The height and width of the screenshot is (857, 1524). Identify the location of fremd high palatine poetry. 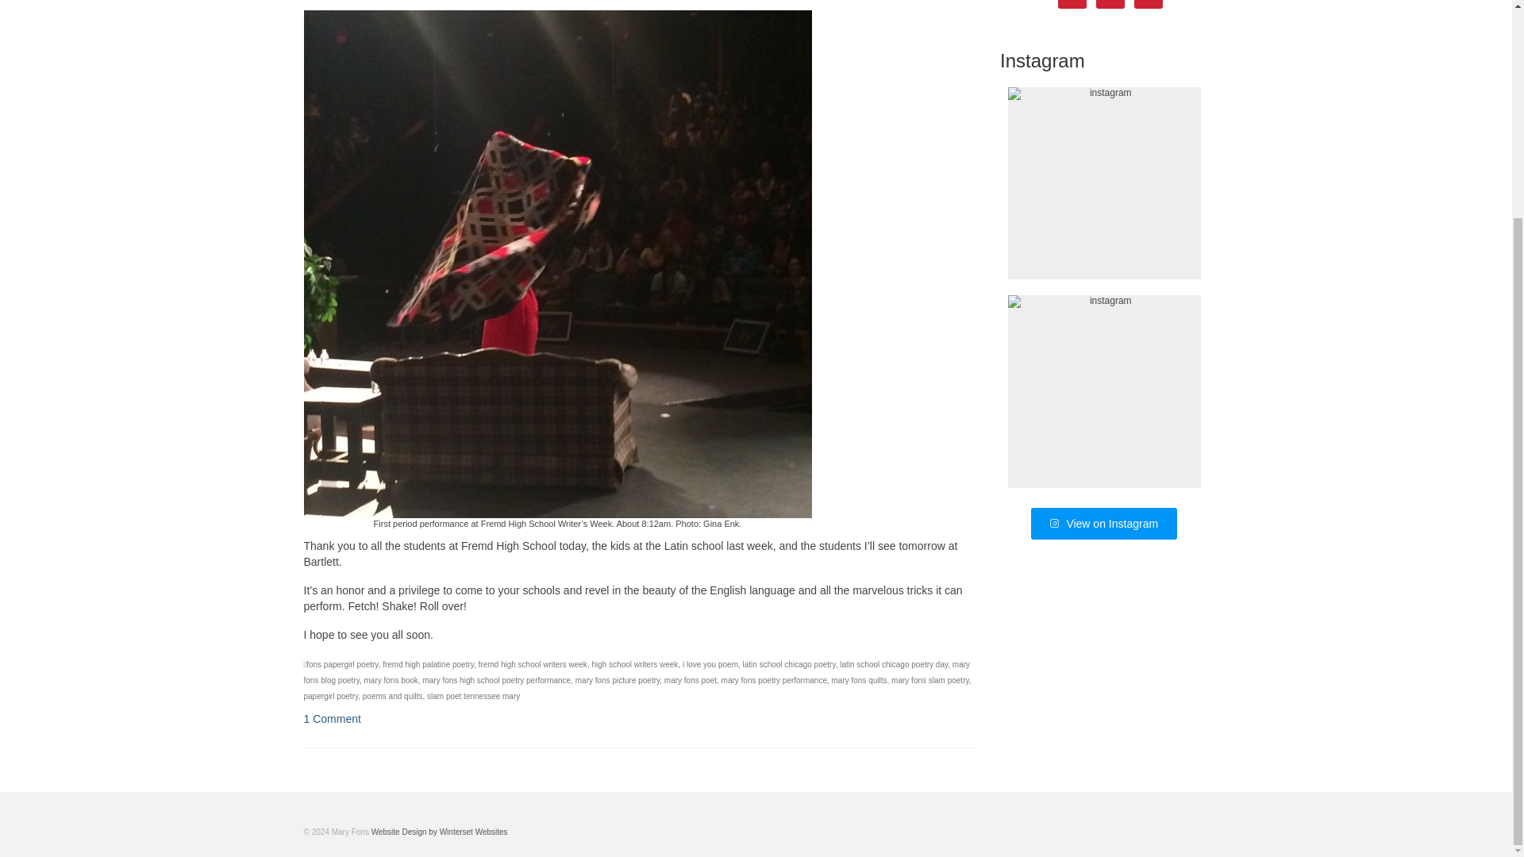
(428, 664).